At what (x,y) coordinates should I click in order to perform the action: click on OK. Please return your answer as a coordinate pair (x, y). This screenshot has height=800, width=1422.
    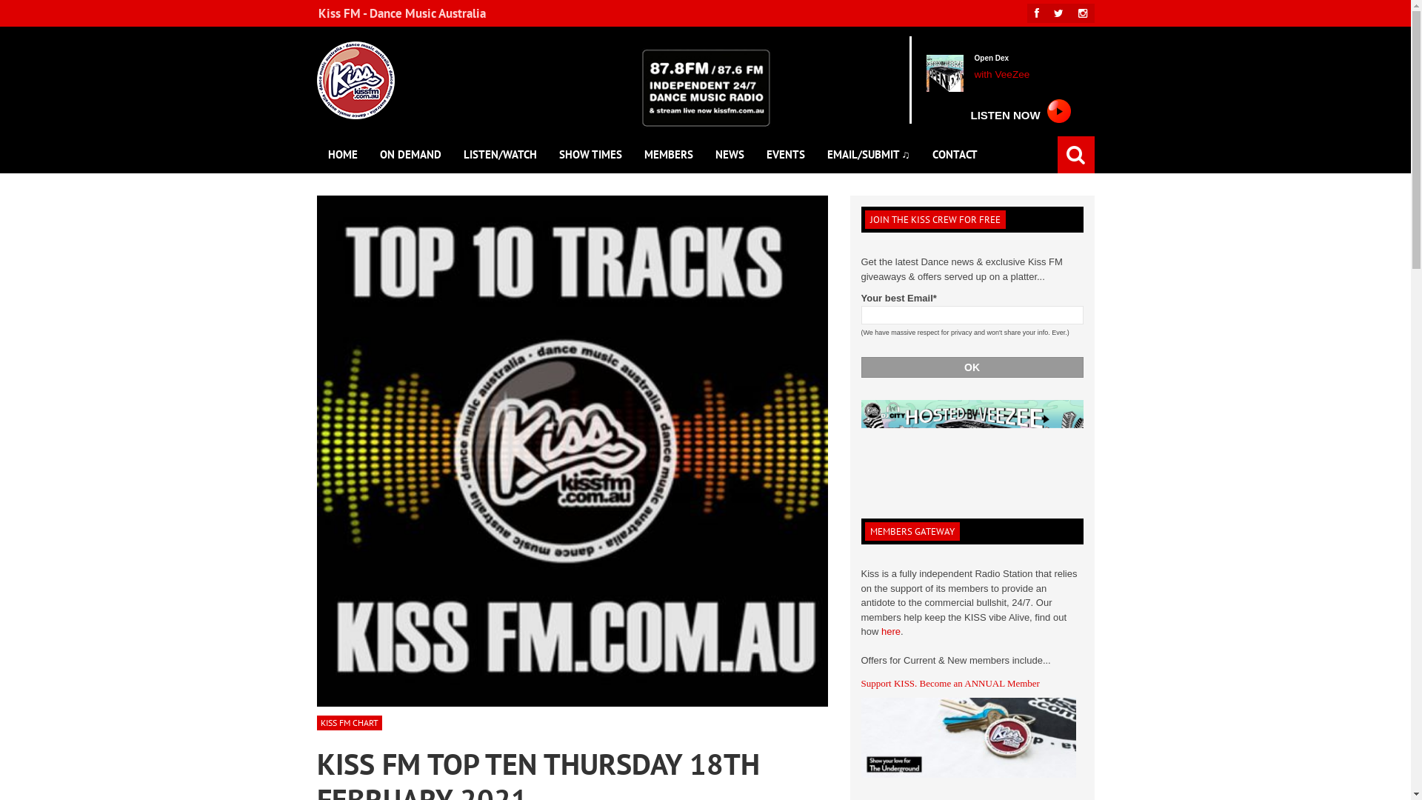
    Looking at the image, I should click on (972, 367).